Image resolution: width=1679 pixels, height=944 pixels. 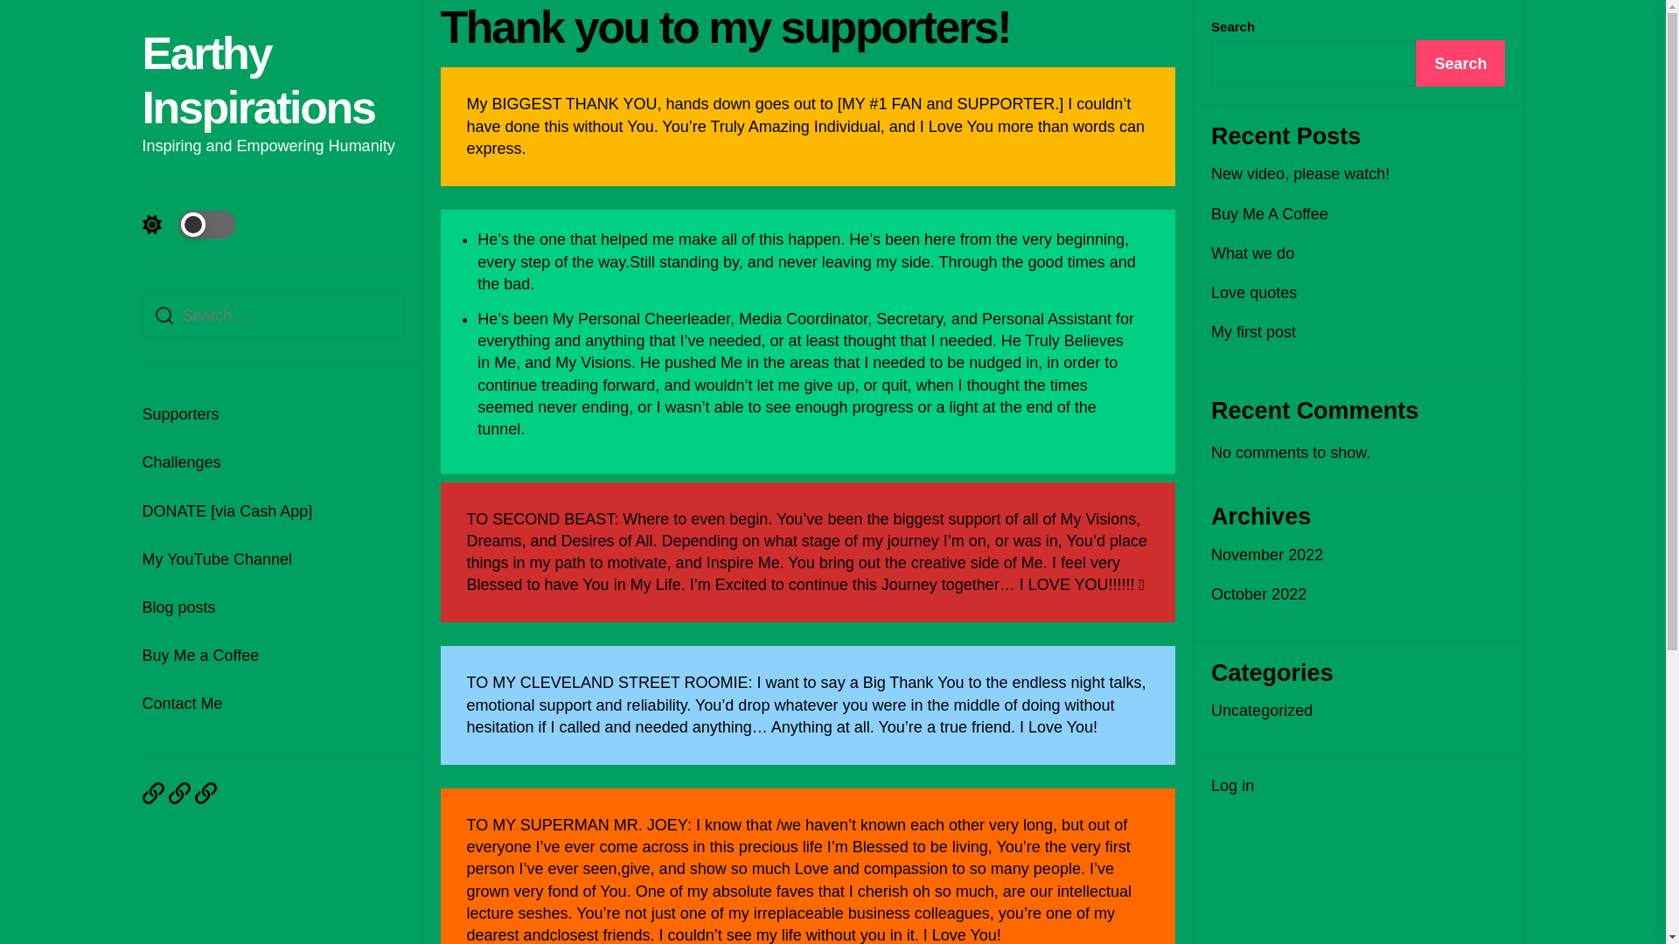 What do you see at coordinates (1460, 63) in the screenshot?
I see `Search` at bounding box center [1460, 63].